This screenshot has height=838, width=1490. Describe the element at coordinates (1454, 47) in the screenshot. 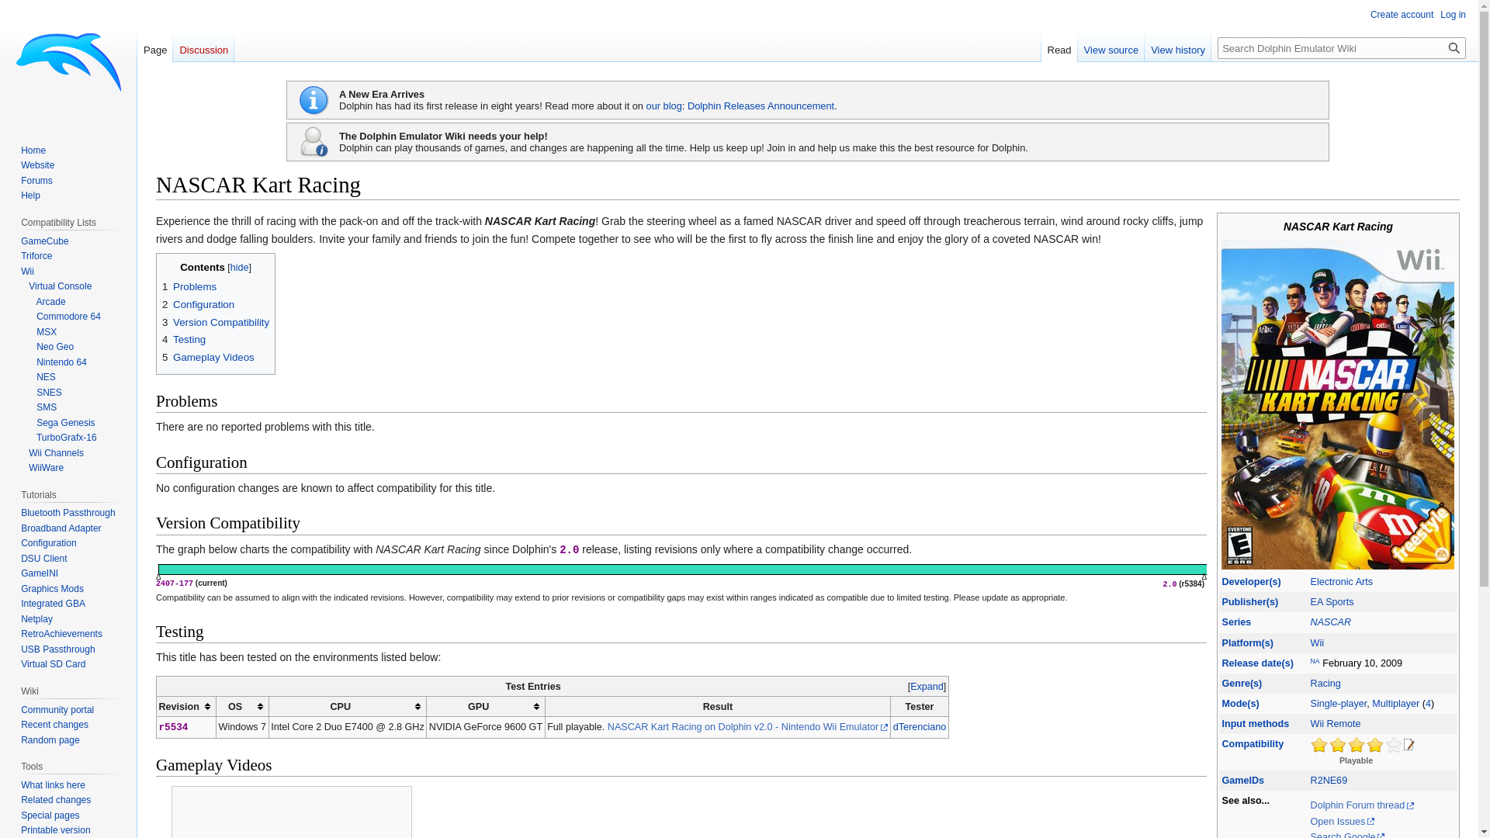

I see `Search` at that location.